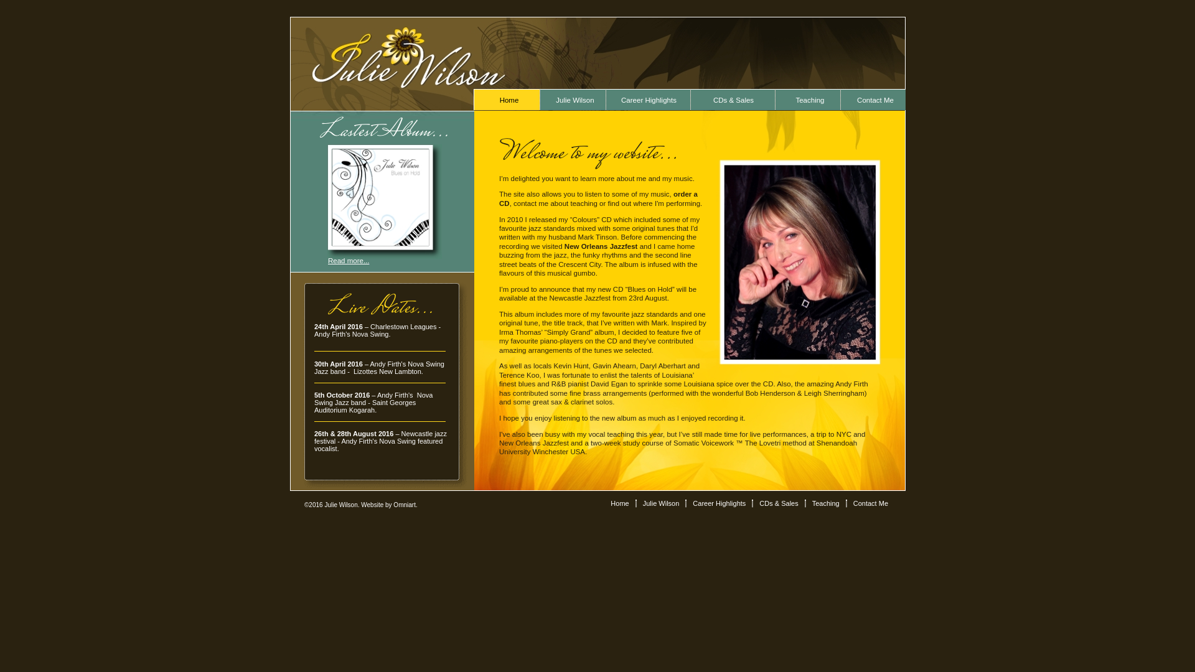 The height and width of the screenshot is (672, 1195). What do you see at coordinates (661, 503) in the screenshot?
I see `Julie Wilson` at bounding box center [661, 503].